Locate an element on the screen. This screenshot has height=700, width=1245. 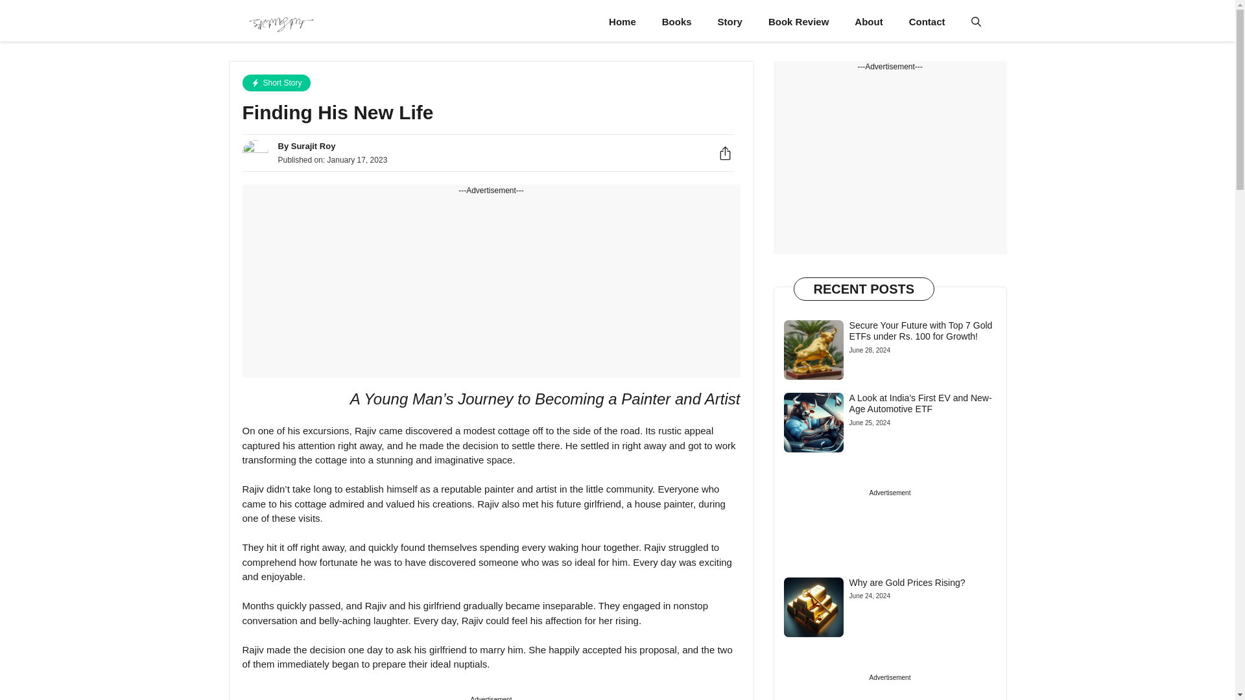
Story is located at coordinates (730, 22).